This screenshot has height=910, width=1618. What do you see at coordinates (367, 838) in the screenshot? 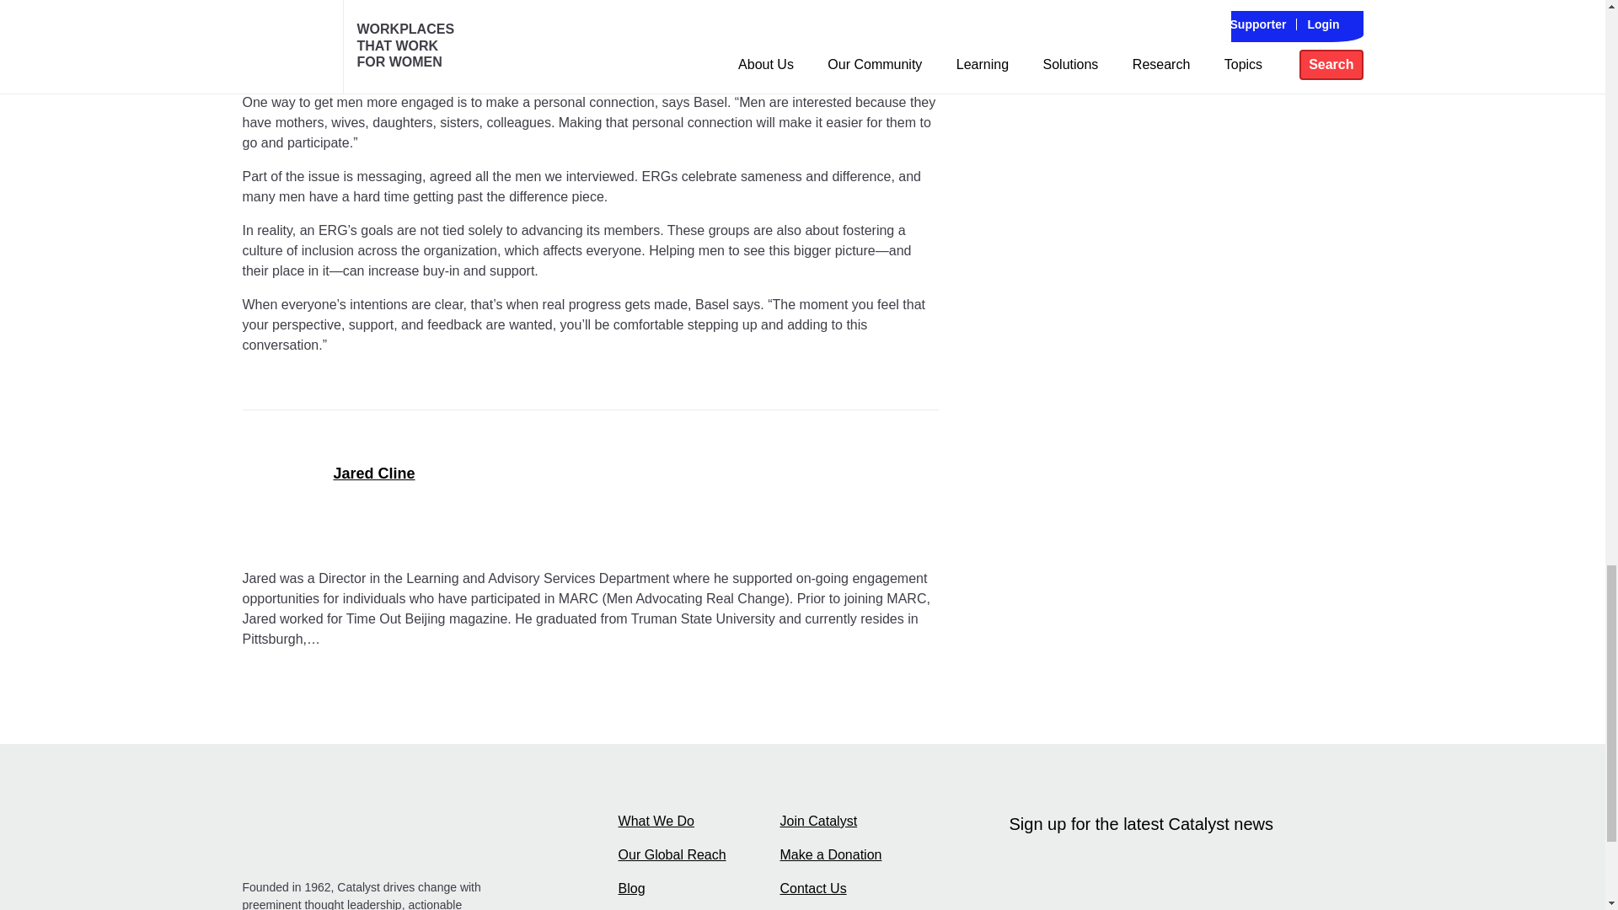
I see `Home` at bounding box center [367, 838].